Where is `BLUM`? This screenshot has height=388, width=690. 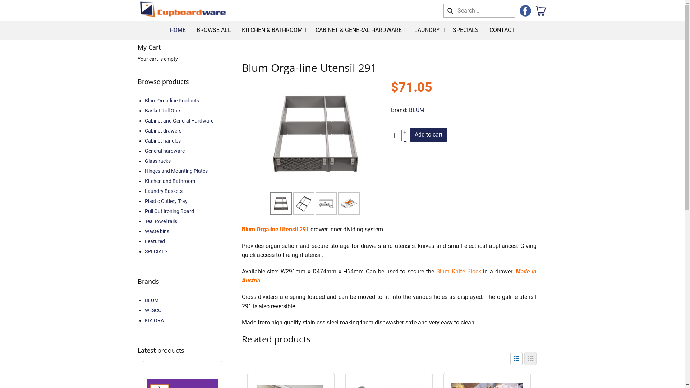 BLUM is located at coordinates (151, 300).